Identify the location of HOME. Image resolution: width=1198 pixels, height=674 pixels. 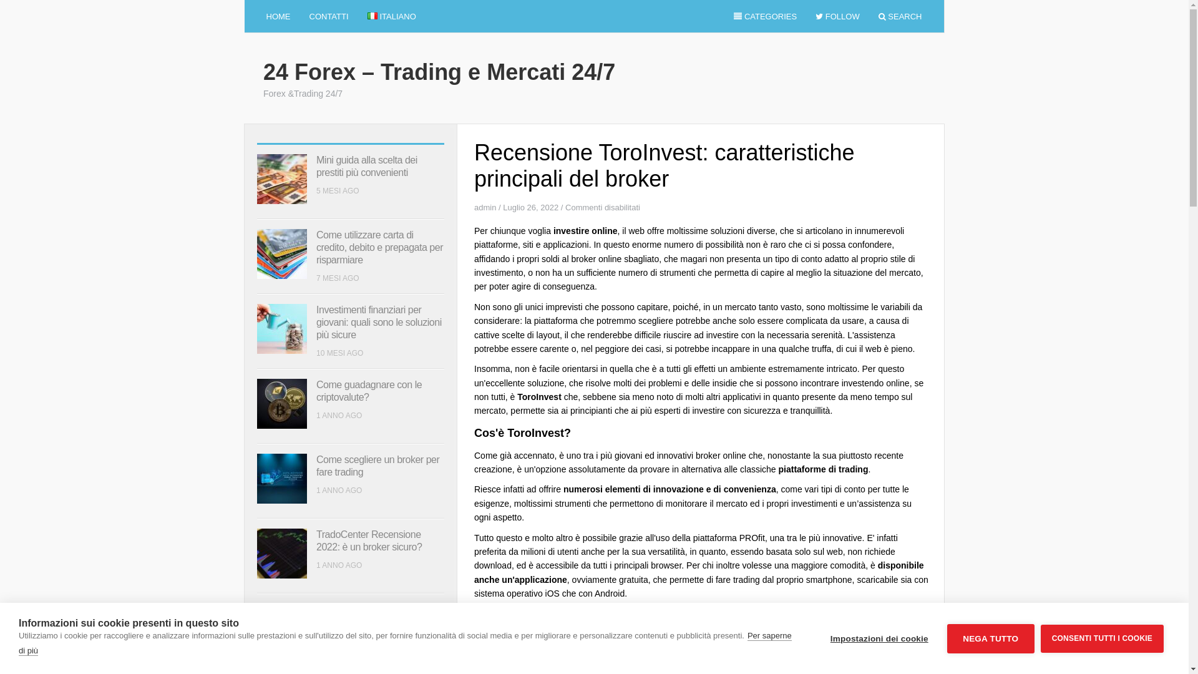
(278, 17).